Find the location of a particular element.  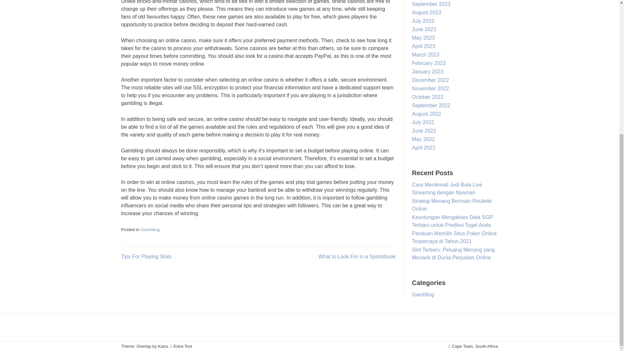

March 2023 is located at coordinates (426, 55).